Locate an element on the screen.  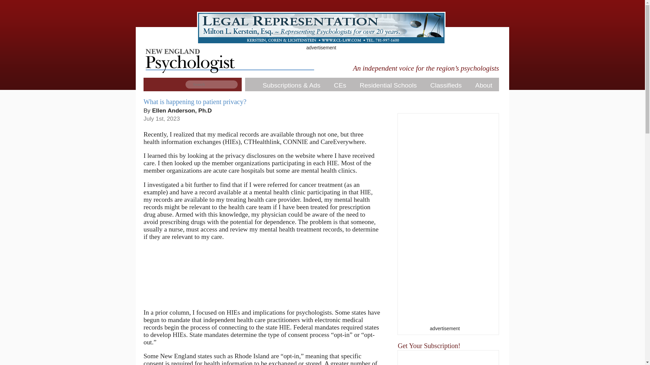
What is happening to patient privacy? is located at coordinates (195, 102).